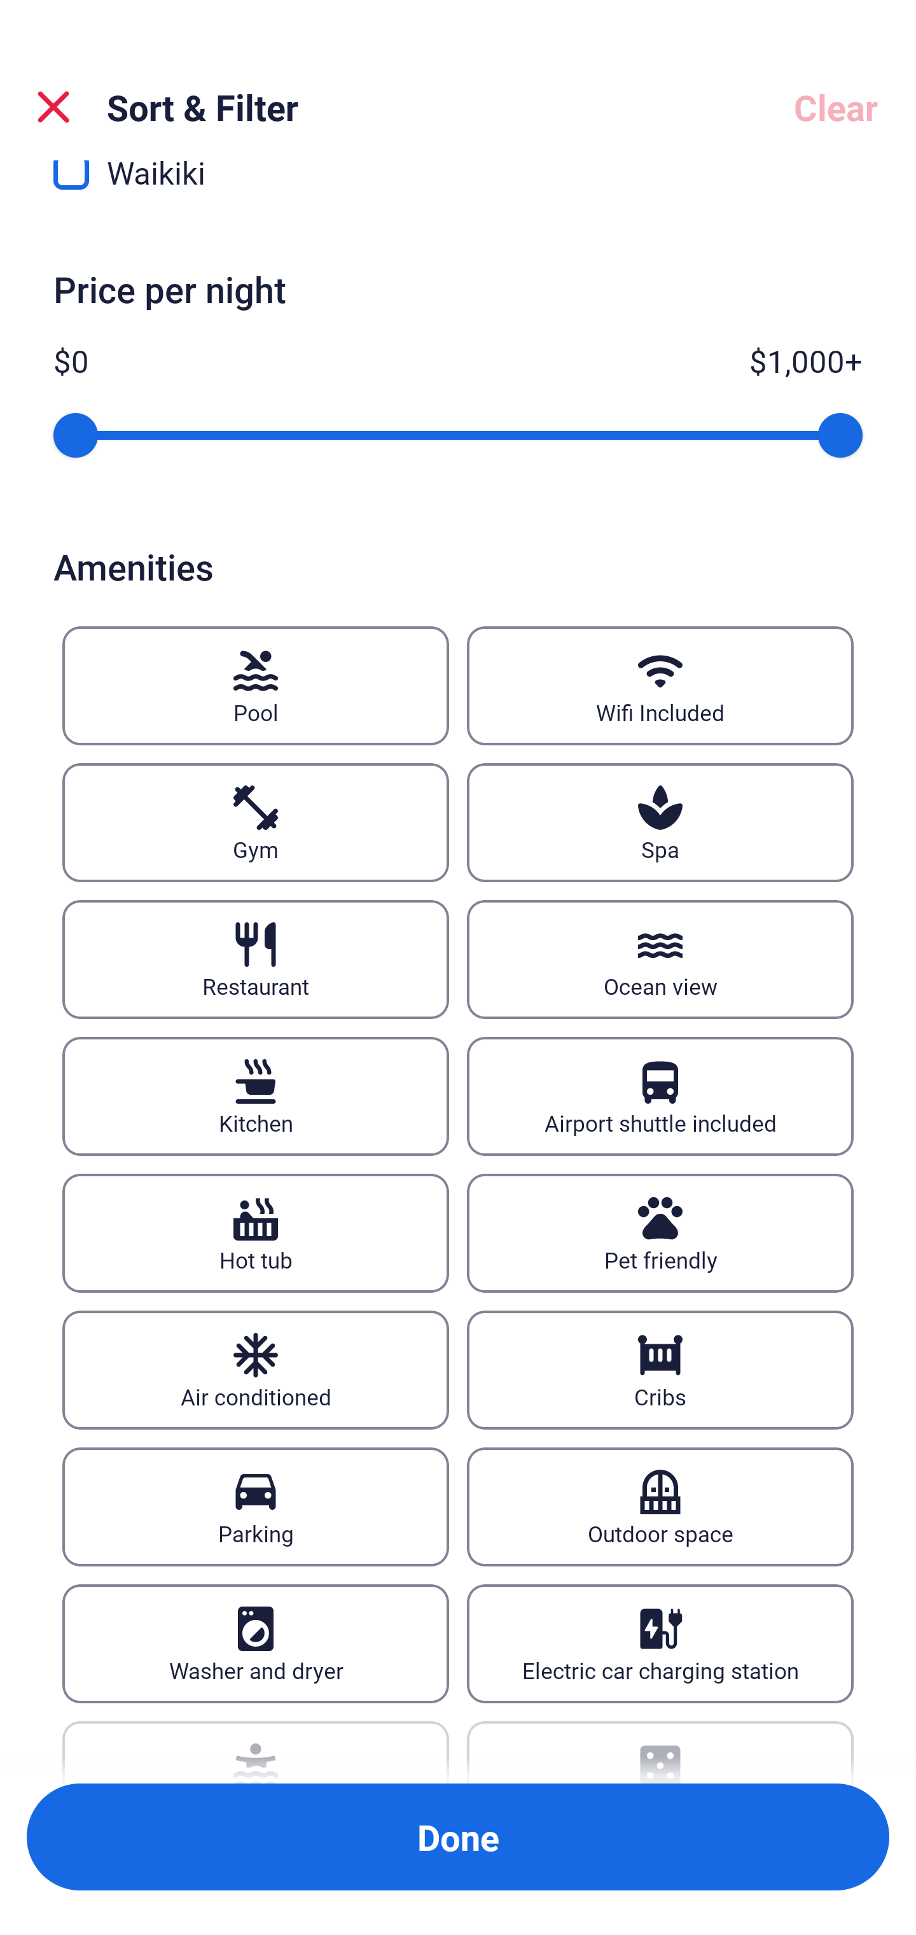  What do you see at coordinates (255, 1643) in the screenshot?
I see `Washer and dryer` at bounding box center [255, 1643].